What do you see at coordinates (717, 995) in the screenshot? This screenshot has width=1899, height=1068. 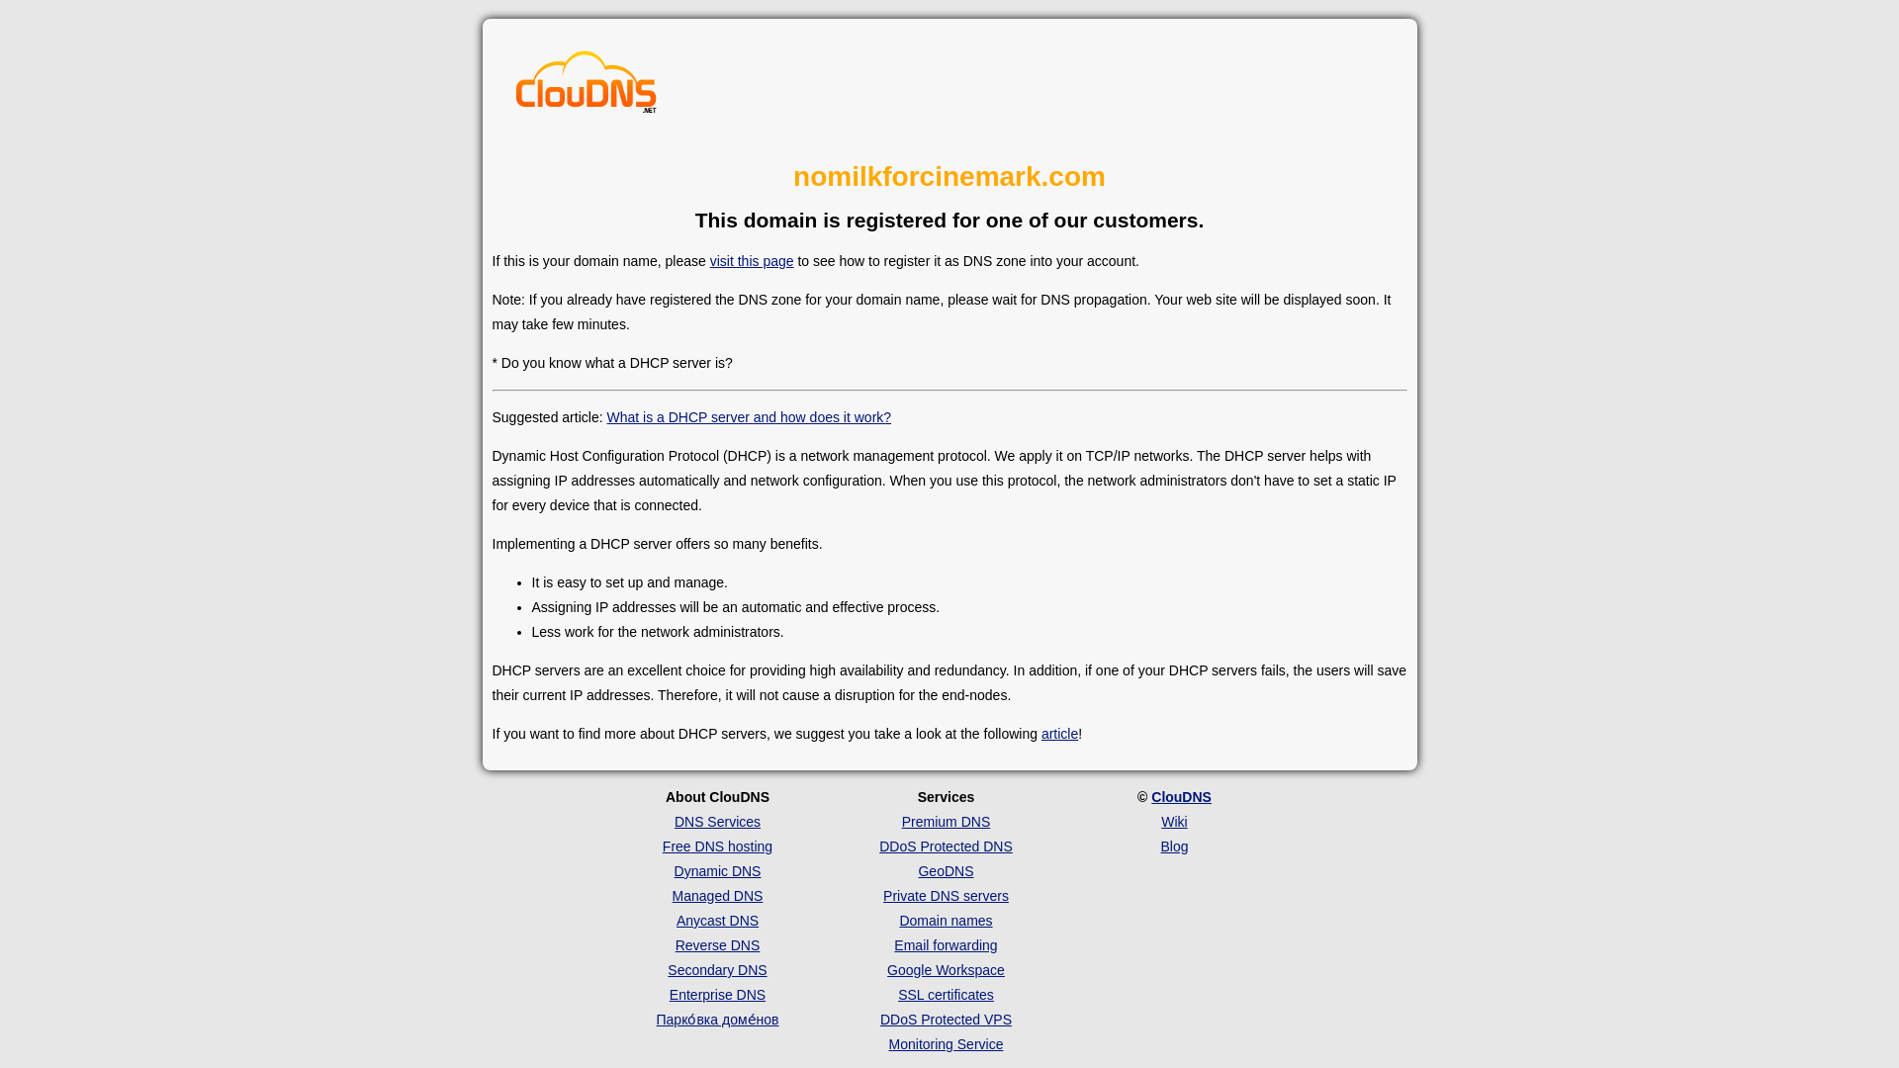 I see `Enterprise DNS` at bounding box center [717, 995].